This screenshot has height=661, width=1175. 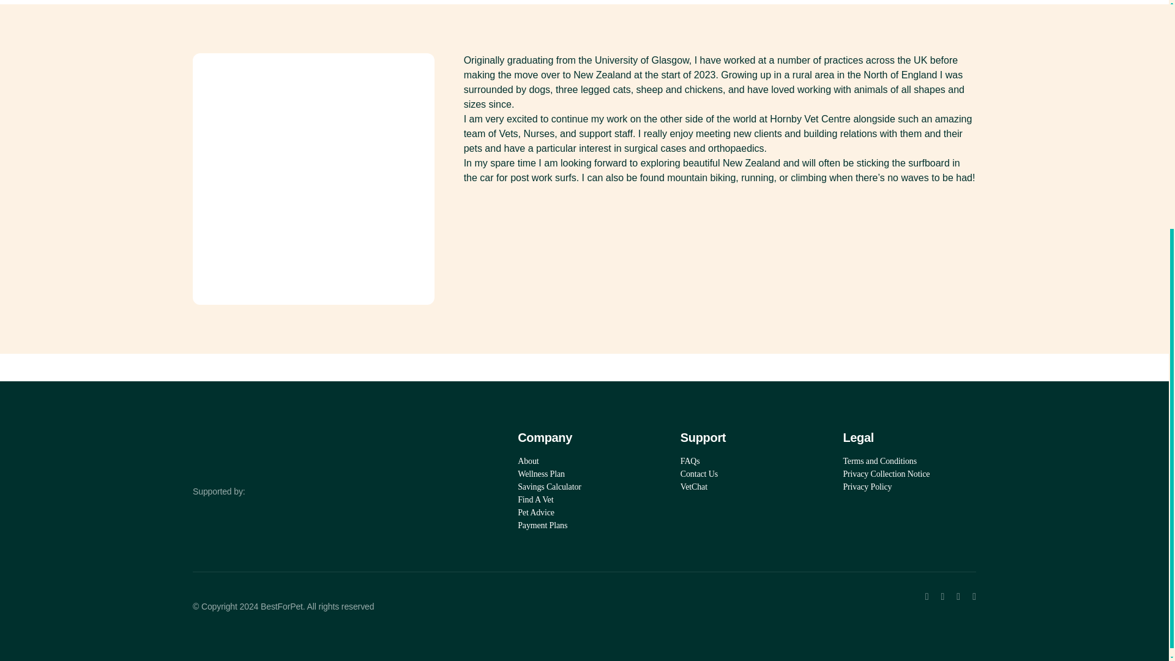 I want to click on Privacy Collection Notice, so click(x=909, y=474).